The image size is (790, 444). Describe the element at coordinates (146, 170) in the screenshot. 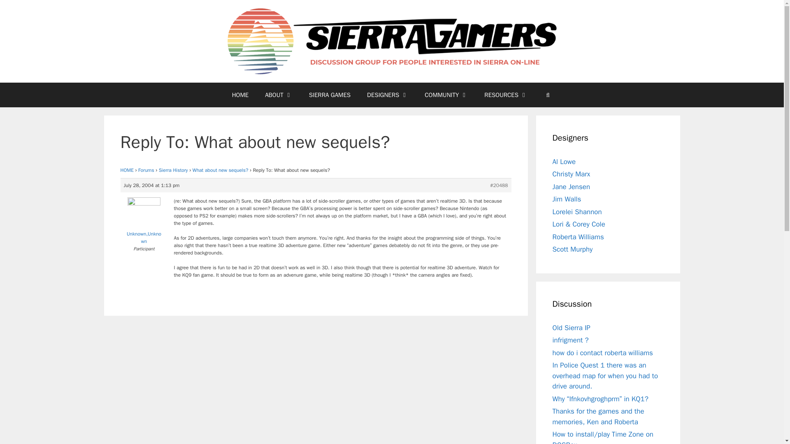

I see `Forums` at that location.